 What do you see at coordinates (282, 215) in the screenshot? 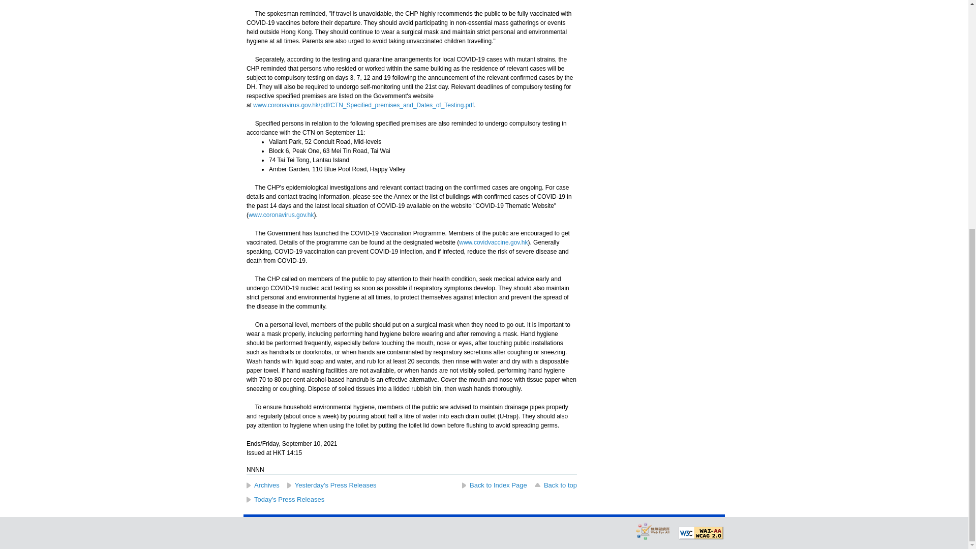
I see `www.coronavirus.gov.hk` at bounding box center [282, 215].